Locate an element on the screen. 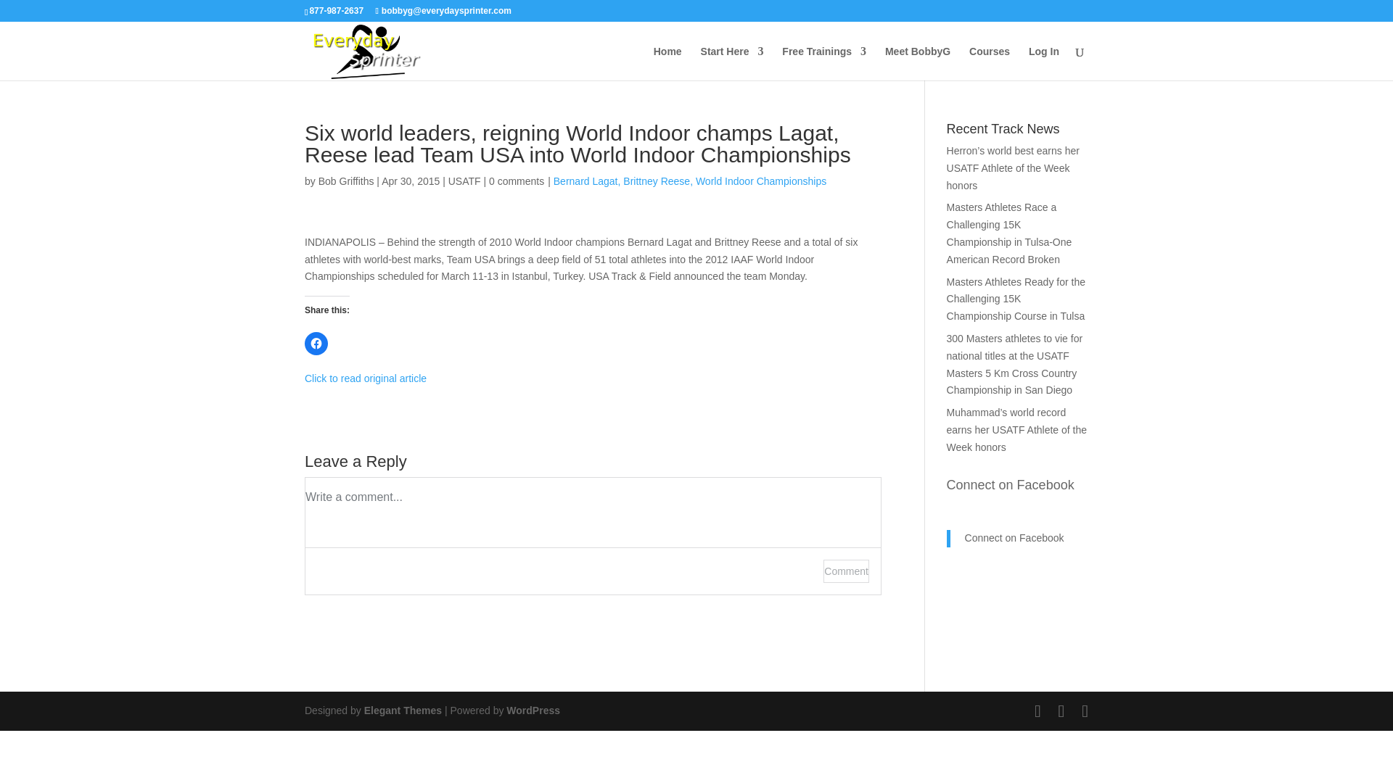 This screenshot has width=1393, height=783. Connect on Facebook is located at coordinates (1014, 538).